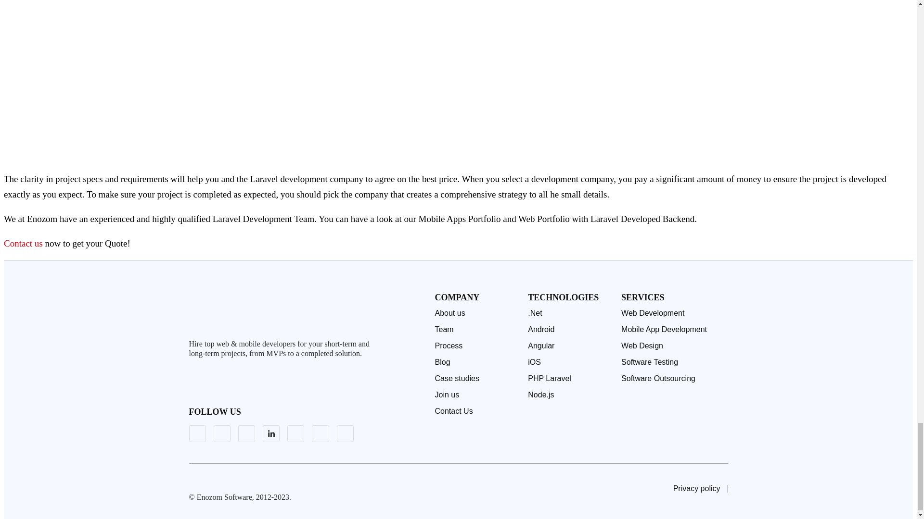 Image resolution: width=924 pixels, height=519 pixels. Describe the element at coordinates (23, 243) in the screenshot. I see `Contact us` at that location.